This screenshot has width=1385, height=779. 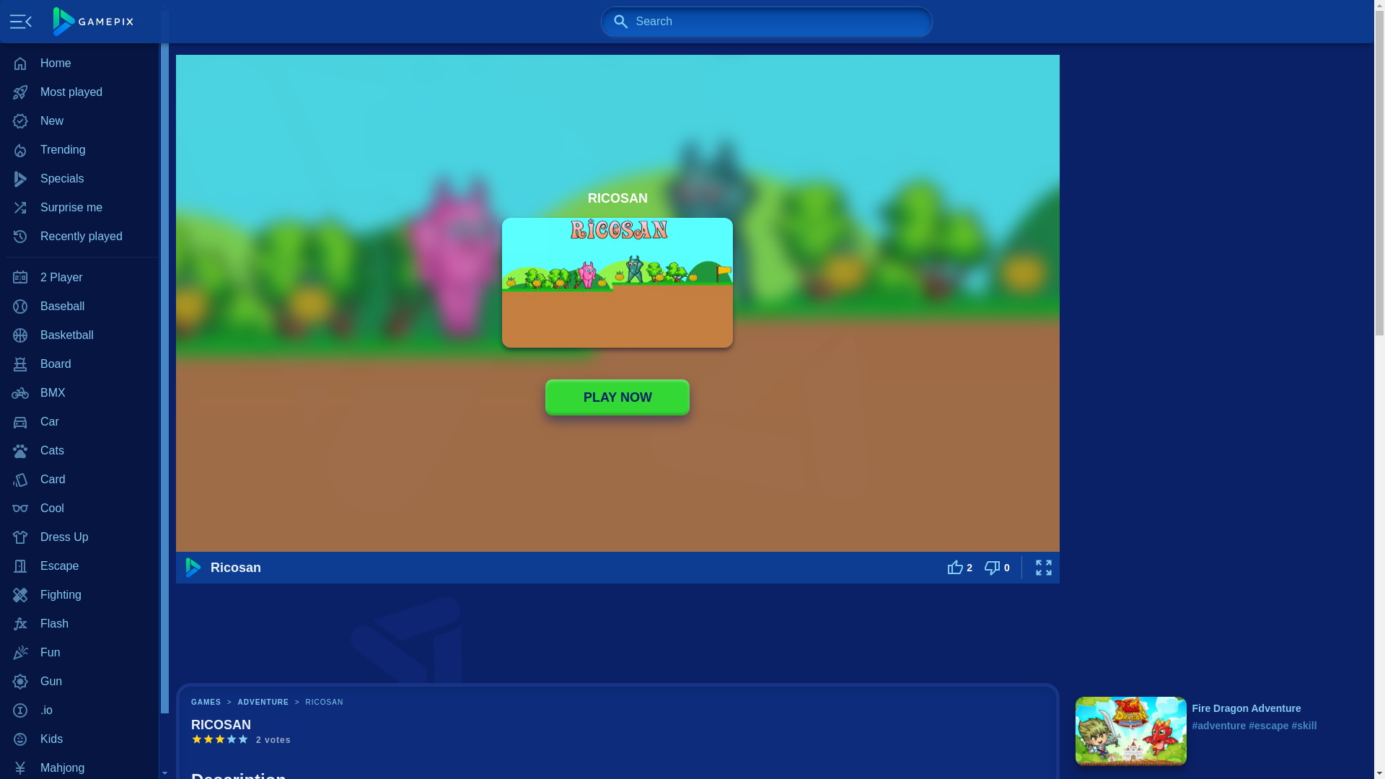 I want to click on Most played, so click(x=79, y=92).